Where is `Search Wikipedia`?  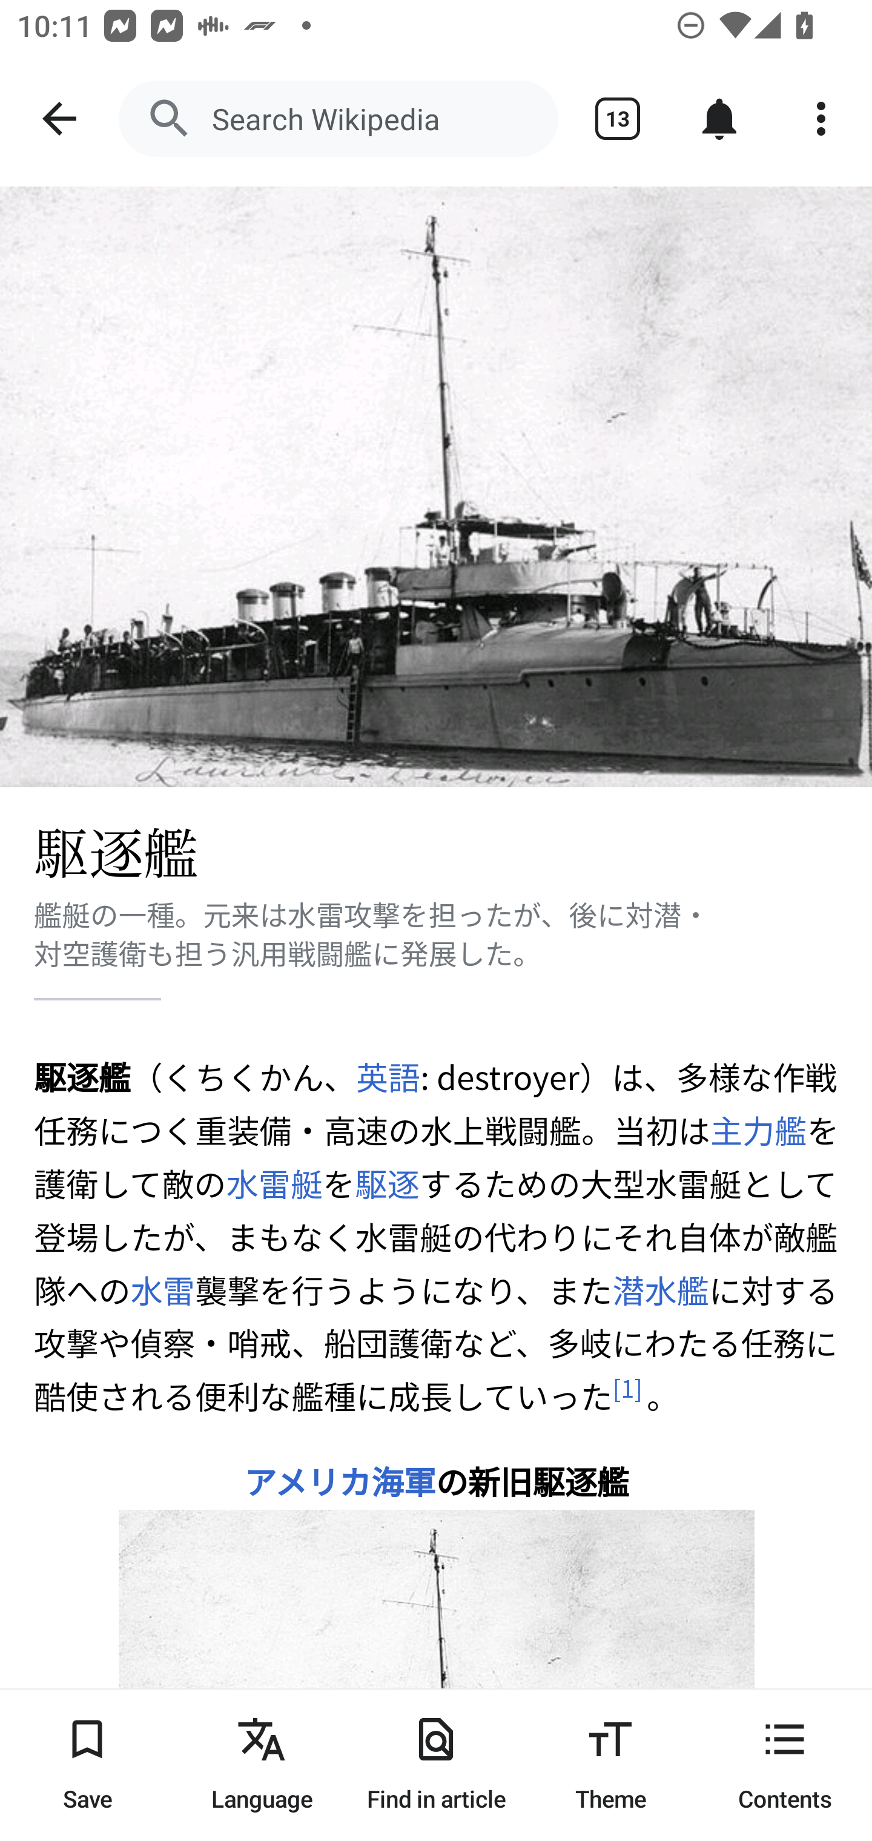 Search Wikipedia is located at coordinates (338, 119).